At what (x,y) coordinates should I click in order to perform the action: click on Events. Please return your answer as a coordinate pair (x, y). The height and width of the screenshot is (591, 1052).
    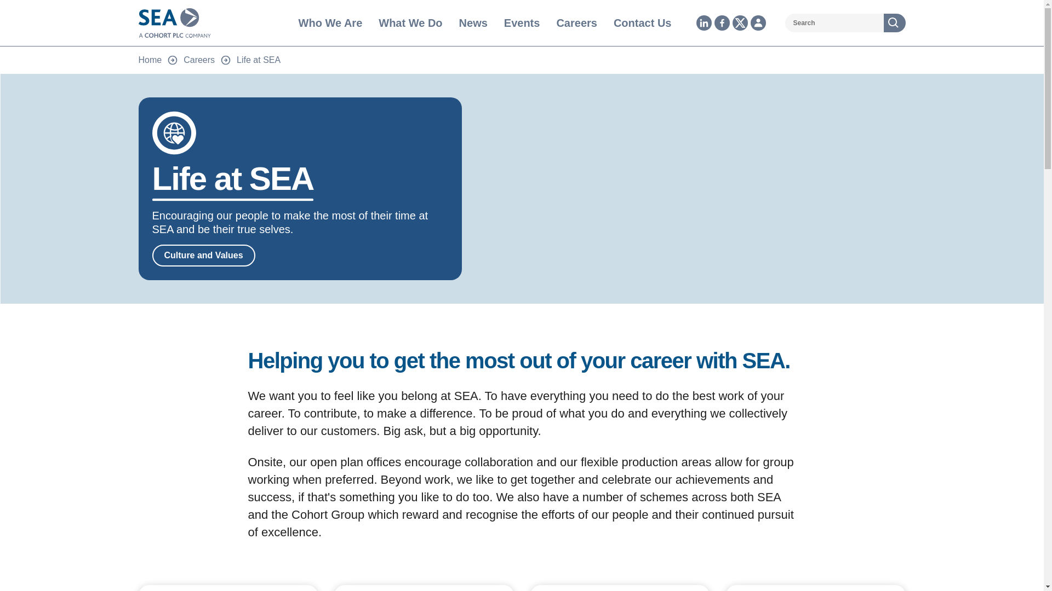
    Looking at the image, I should click on (522, 23).